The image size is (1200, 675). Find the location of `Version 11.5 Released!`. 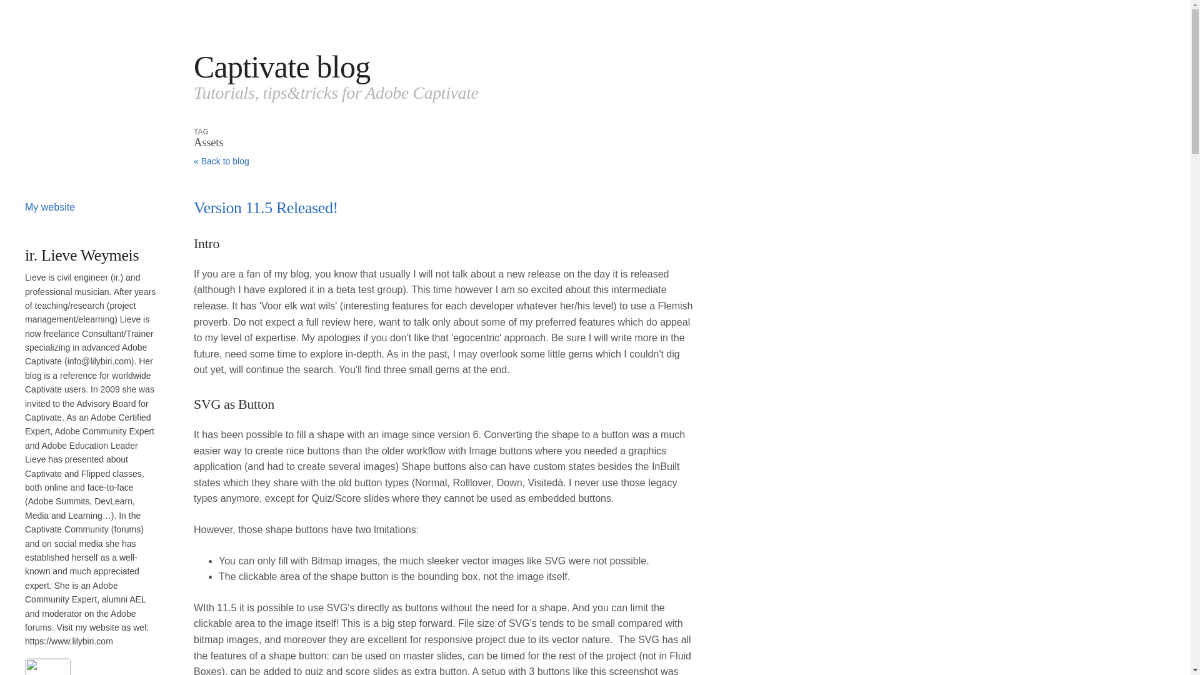

Version 11.5 Released! is located at coordinates (266, 207).